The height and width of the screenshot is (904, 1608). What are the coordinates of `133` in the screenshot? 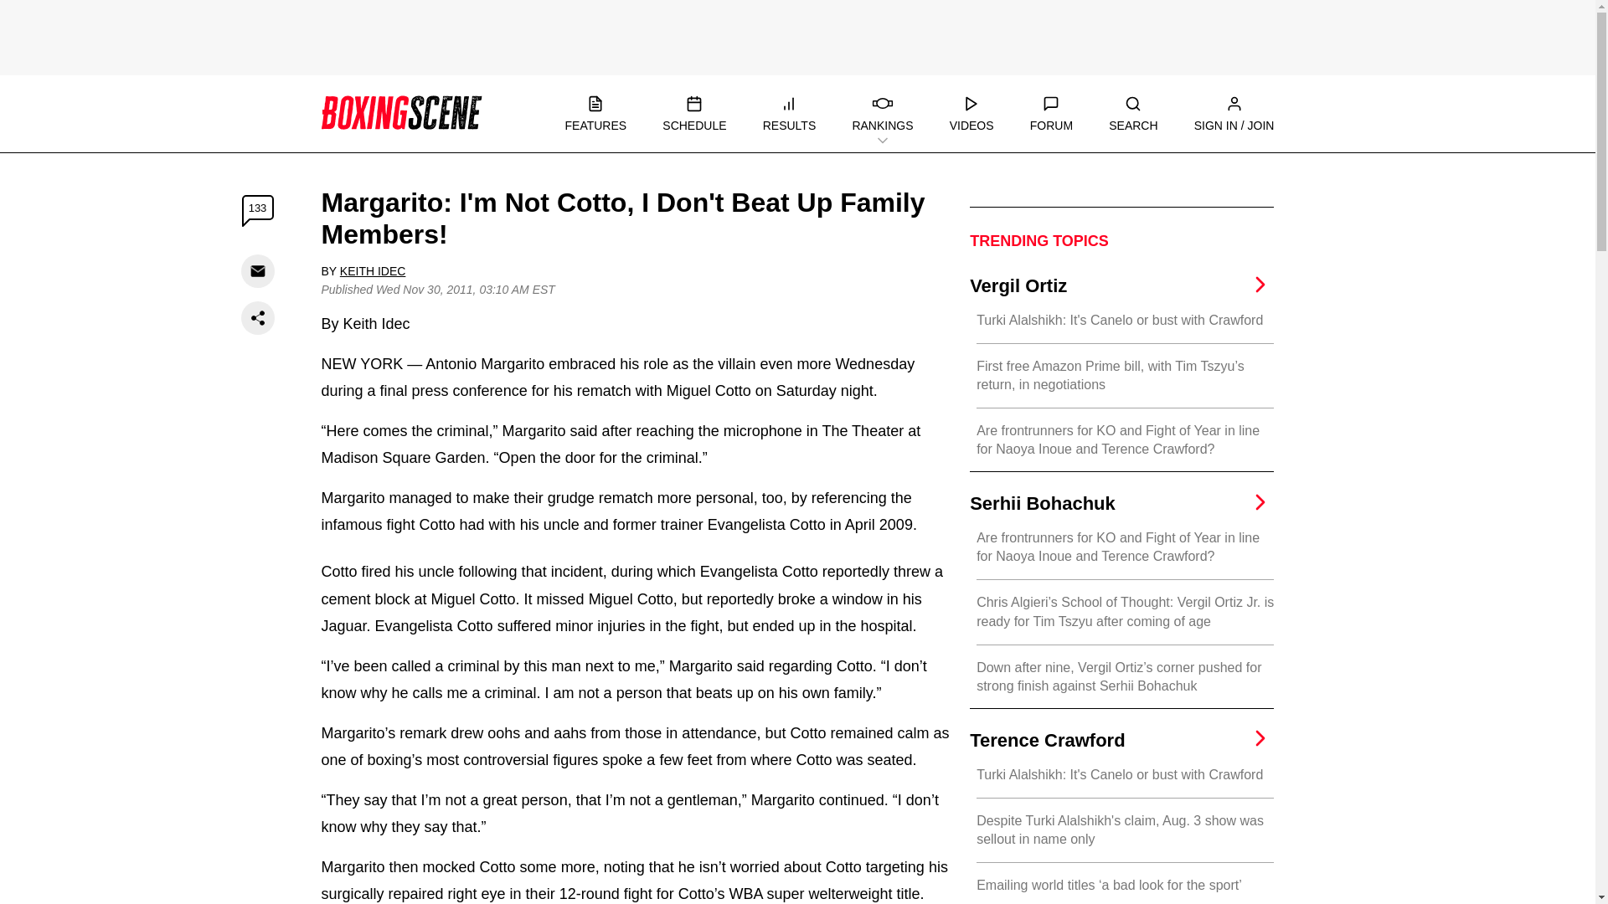 It's located at (258, 211).